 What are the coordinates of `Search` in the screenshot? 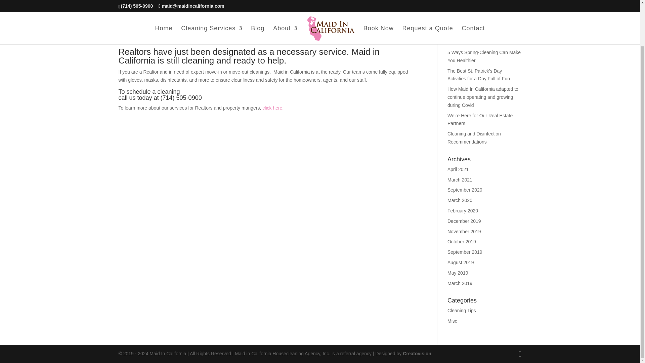 It's located at (511, 23).